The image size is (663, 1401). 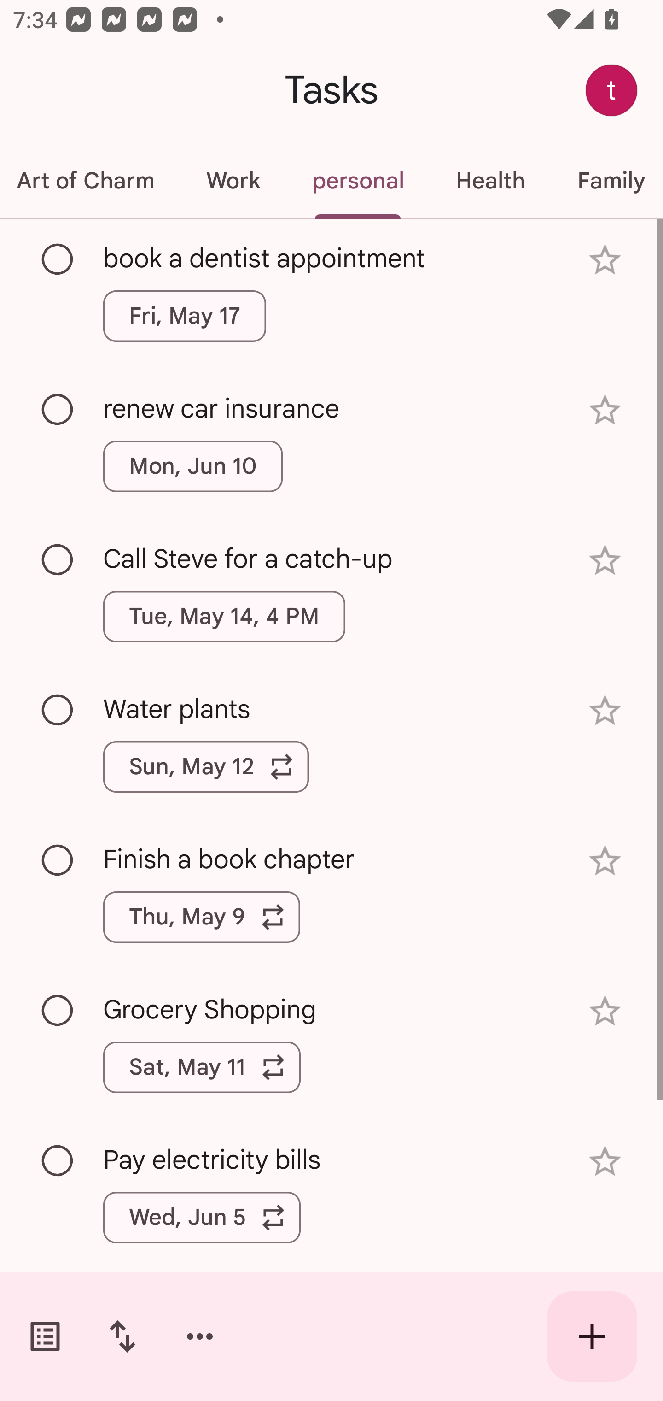 What do you see at coordinates (90, 181) in the screenshot?
I see `The Art of Charm` at bounding box center [90, 181].